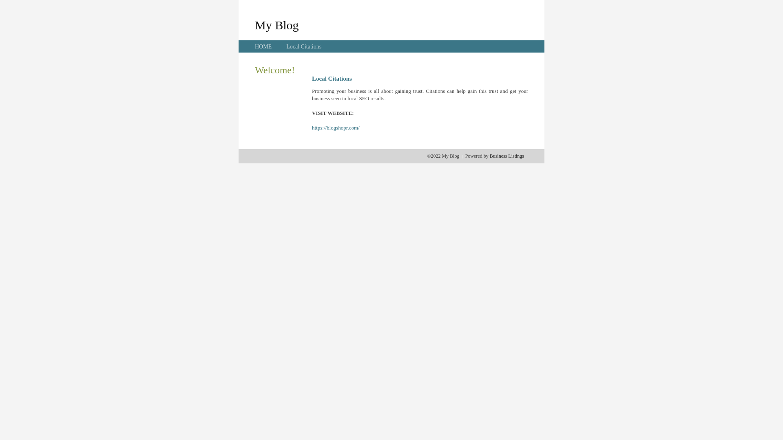  What do you see at coordinates (304, 46) in the screenshot?
I see `Local Citations` at bounding box center [304, 46].